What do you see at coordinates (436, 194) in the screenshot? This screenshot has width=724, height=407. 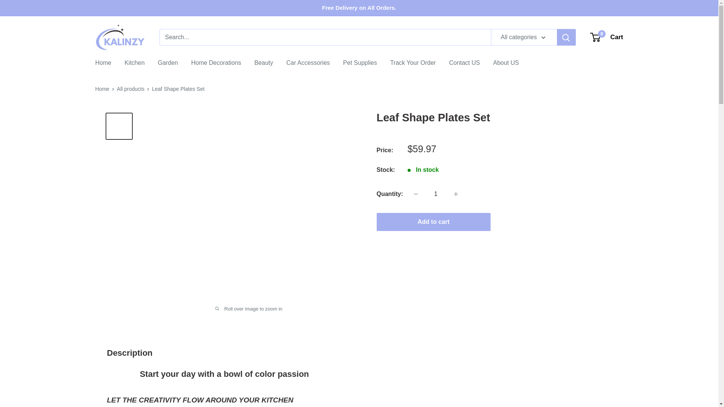 I see `Contact US` at bounding box center [436, 194].